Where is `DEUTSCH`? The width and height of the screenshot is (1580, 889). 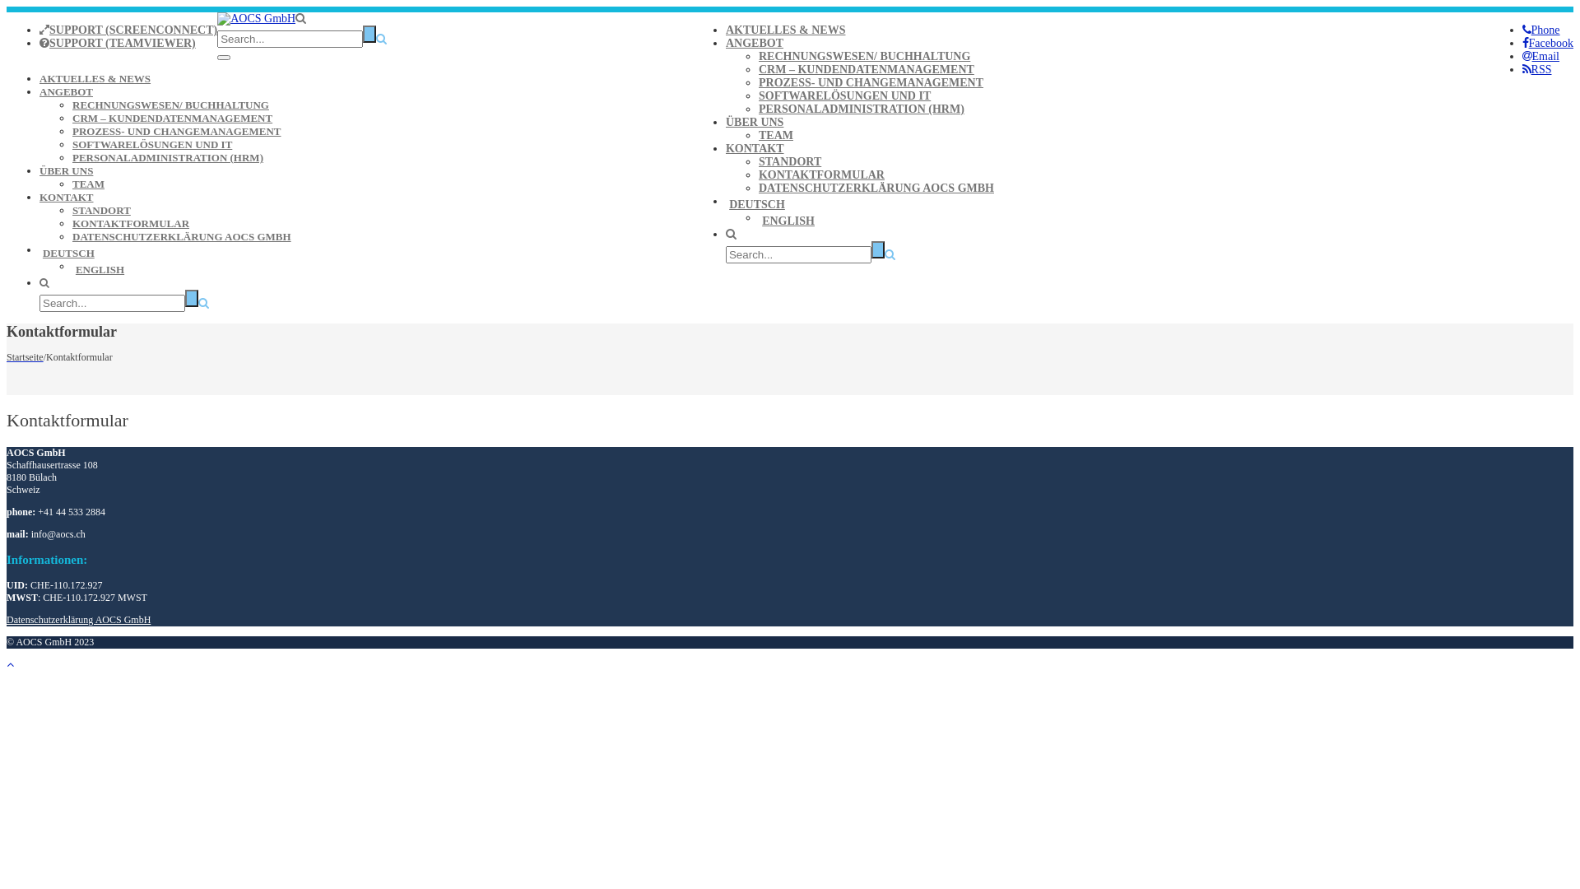 DEUTSCH is located at coordinates (366, 254).